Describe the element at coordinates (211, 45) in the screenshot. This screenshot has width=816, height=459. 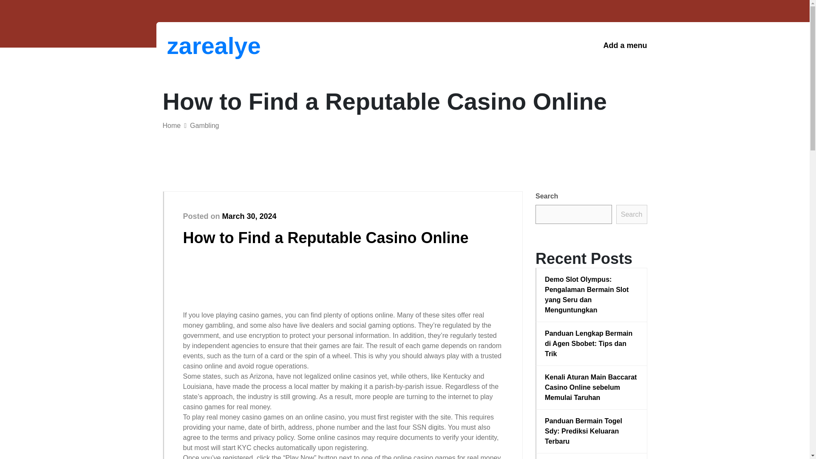
I see `zarealye` at that location.